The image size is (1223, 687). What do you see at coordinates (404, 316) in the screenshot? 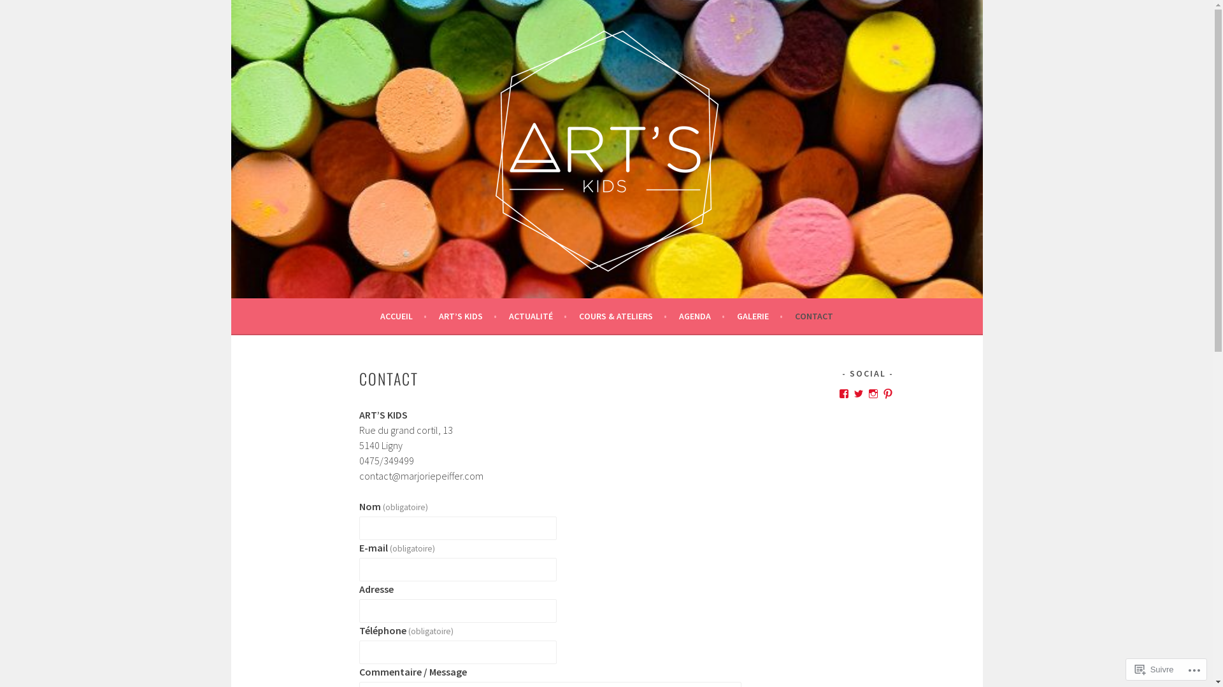
I see `ACCUEIL` at bounding box center [404, 316].